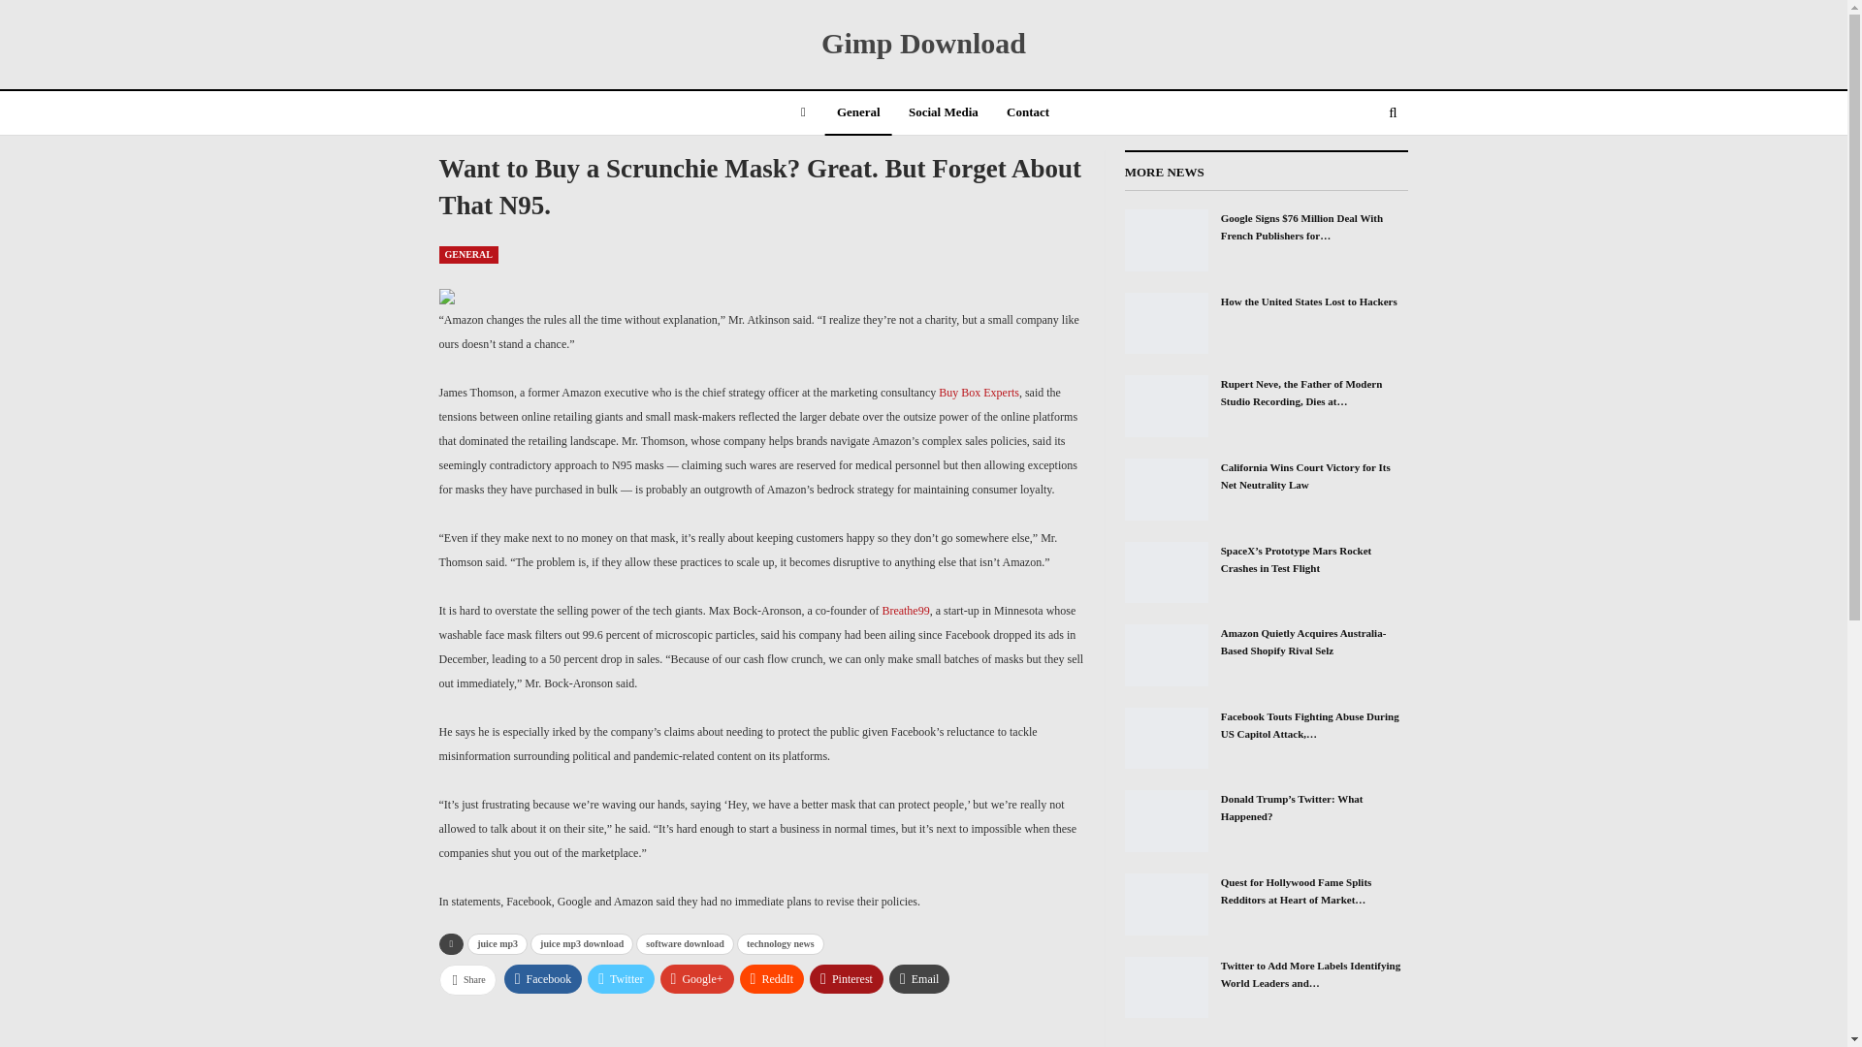 Image resolution: width=1862 pixels, height=1047 pixels. I want to click on California Wins Court Victory for Its Net Neutrality Law, so click(1166, 489).